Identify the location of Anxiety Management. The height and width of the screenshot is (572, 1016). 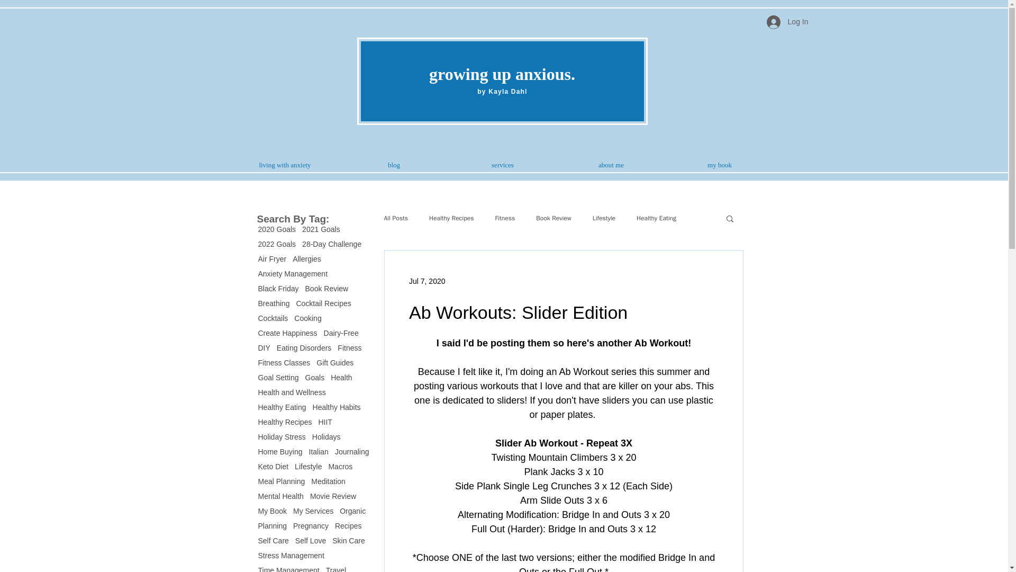
(293, 273).